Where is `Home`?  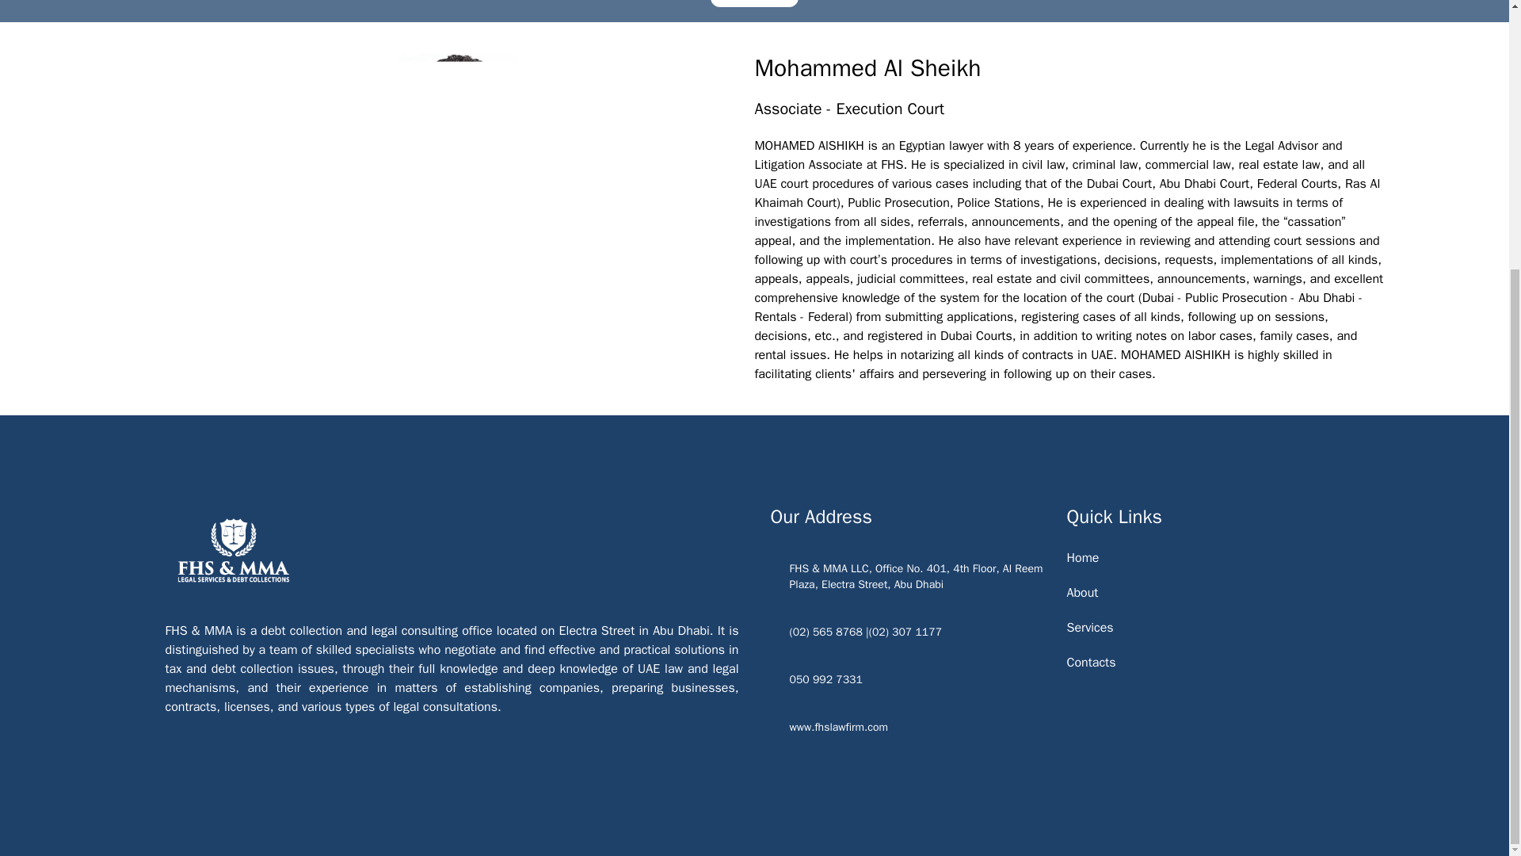 Home is located at coordinates (1082, 558).